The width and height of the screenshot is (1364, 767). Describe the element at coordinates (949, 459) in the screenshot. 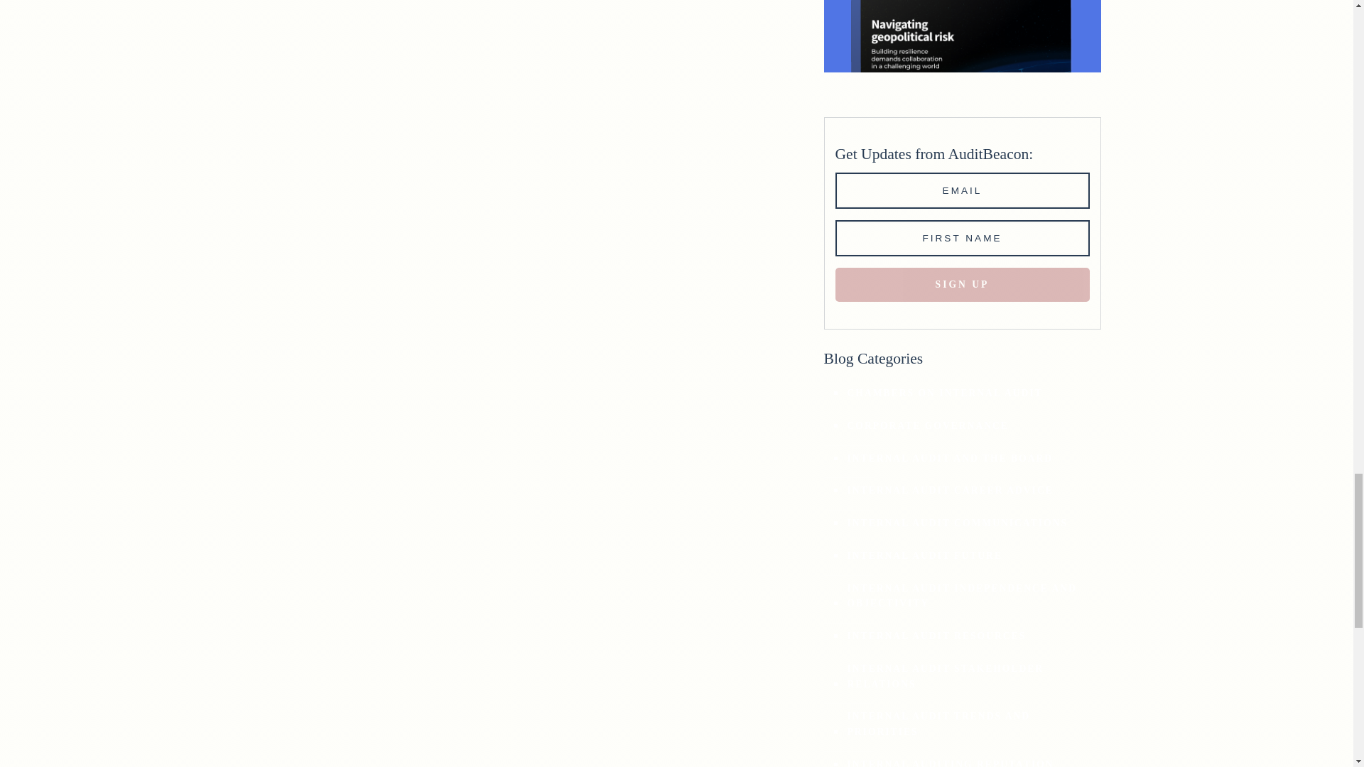

I see `INTERNAL AUDIT AND THE BOARD` at that location.